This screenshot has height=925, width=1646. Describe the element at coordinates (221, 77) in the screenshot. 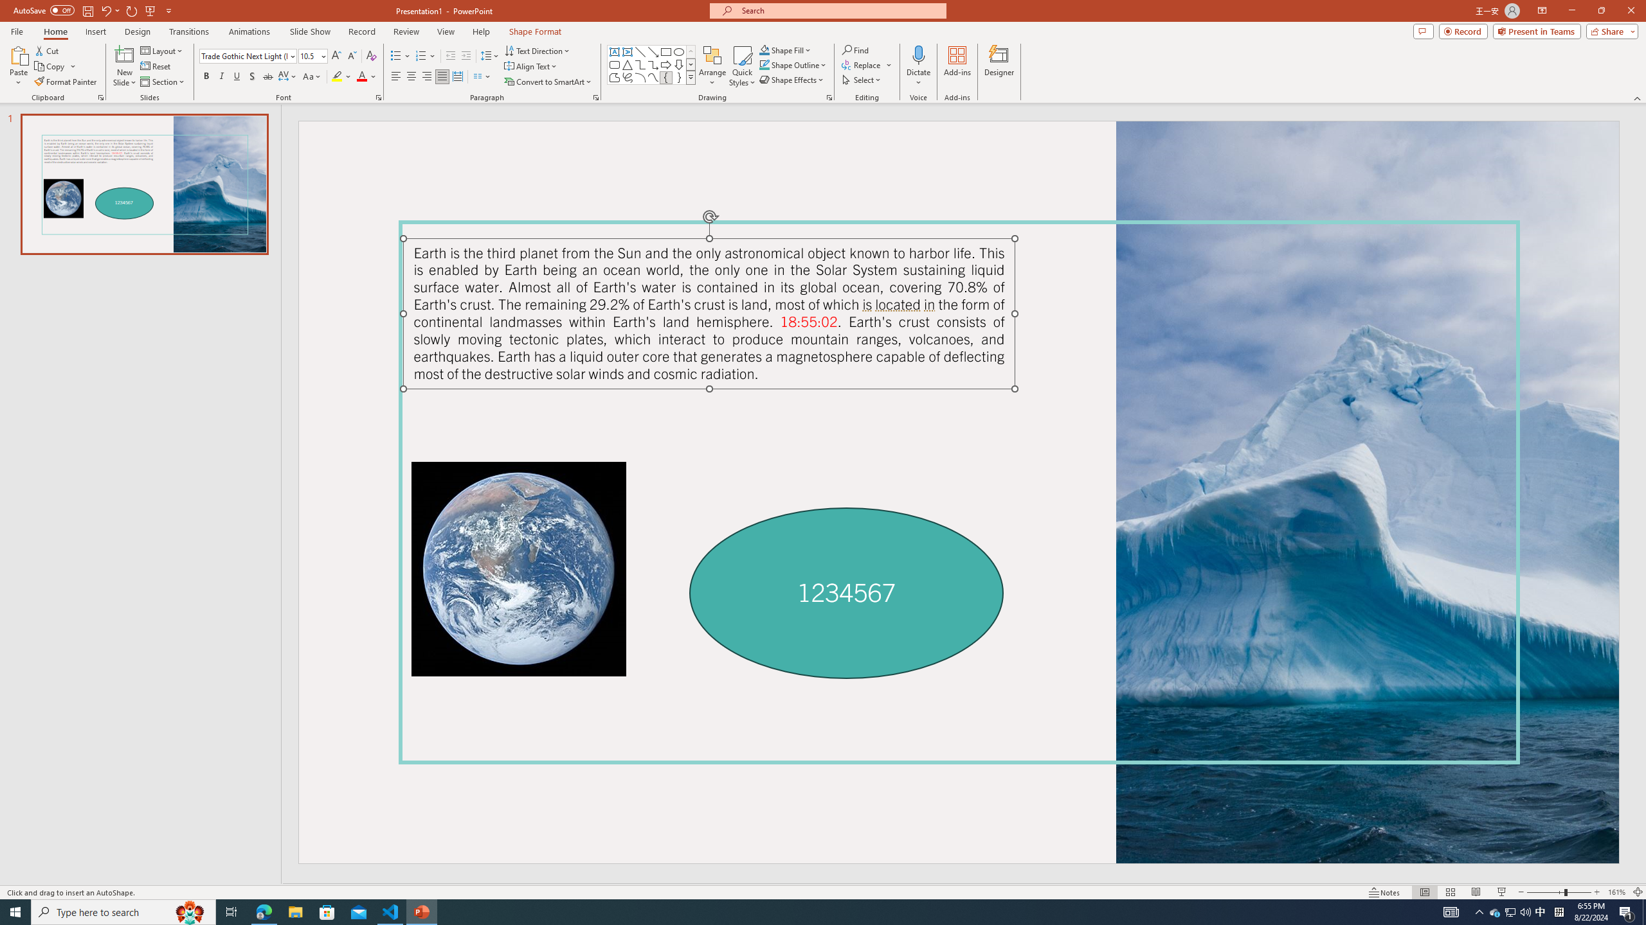

I see `Italic` at that location.